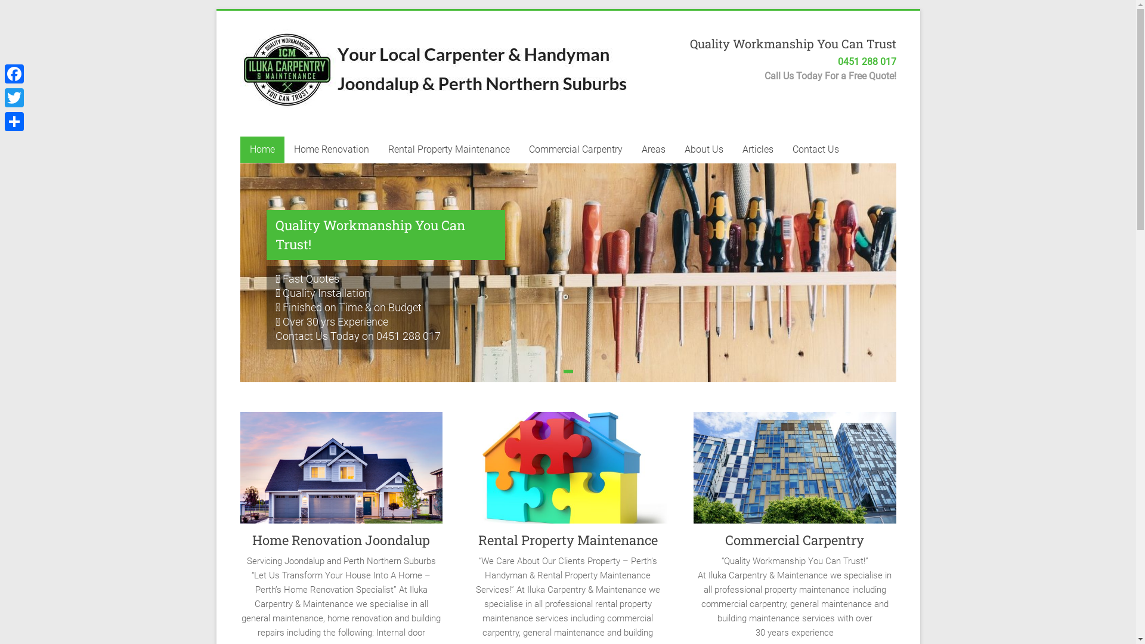  Describe the element at coordinates (815, 150) in the screenshot. I see `Contact Us` at that location.